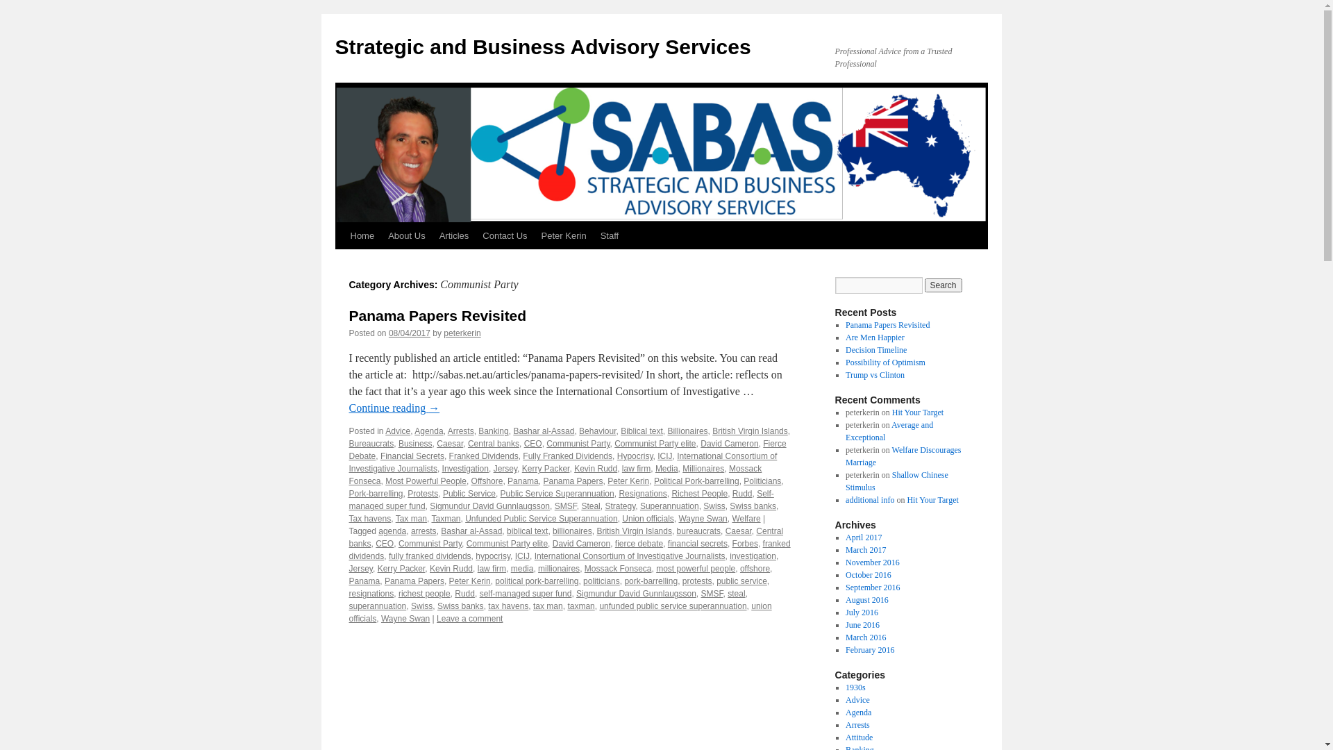 The width and height of the screenshot is (1333, 750). What do you see at coordinates (566, 537) in the screenshot?
I see `Central banks` at bounding box center [566, 537].